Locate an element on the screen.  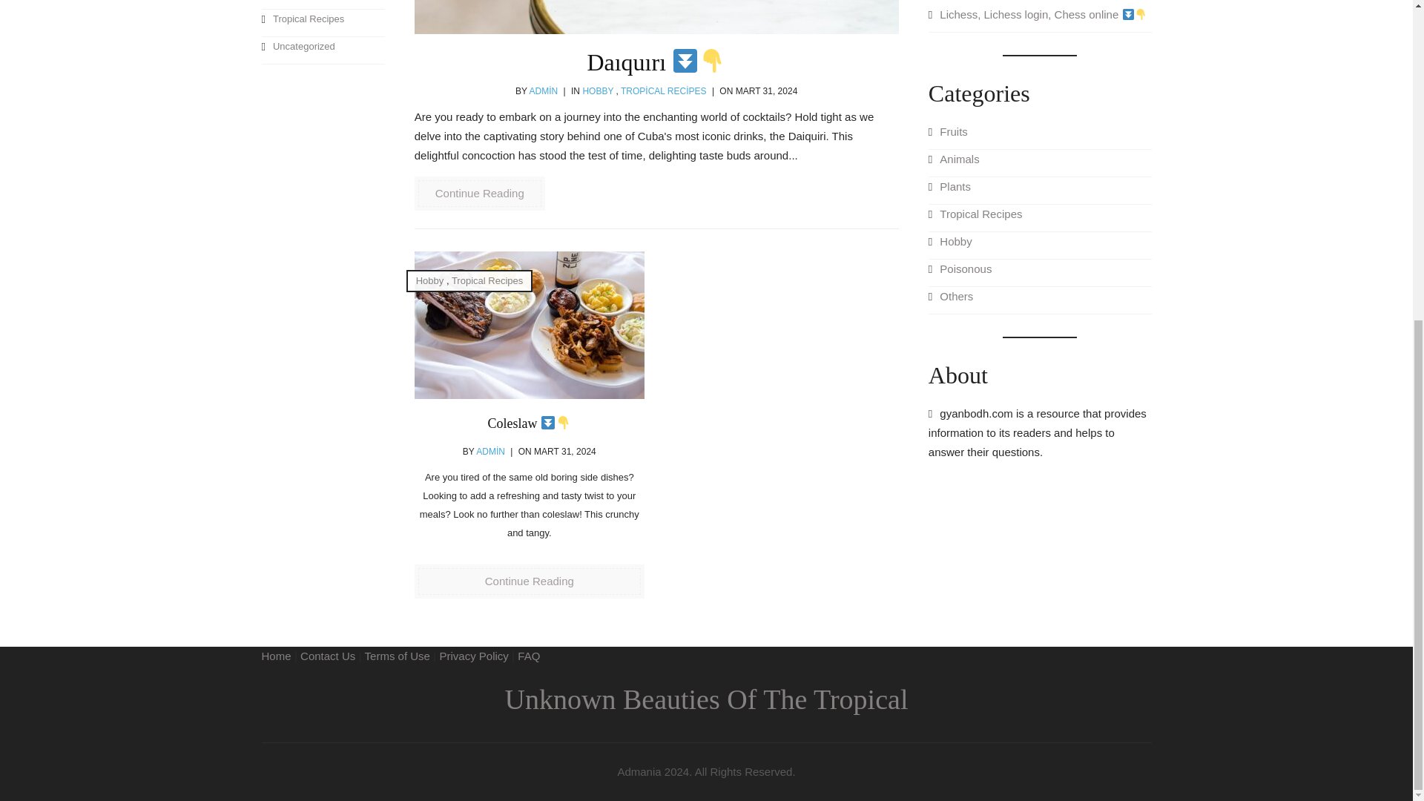
Animals is located at coordinates (1040, 163).